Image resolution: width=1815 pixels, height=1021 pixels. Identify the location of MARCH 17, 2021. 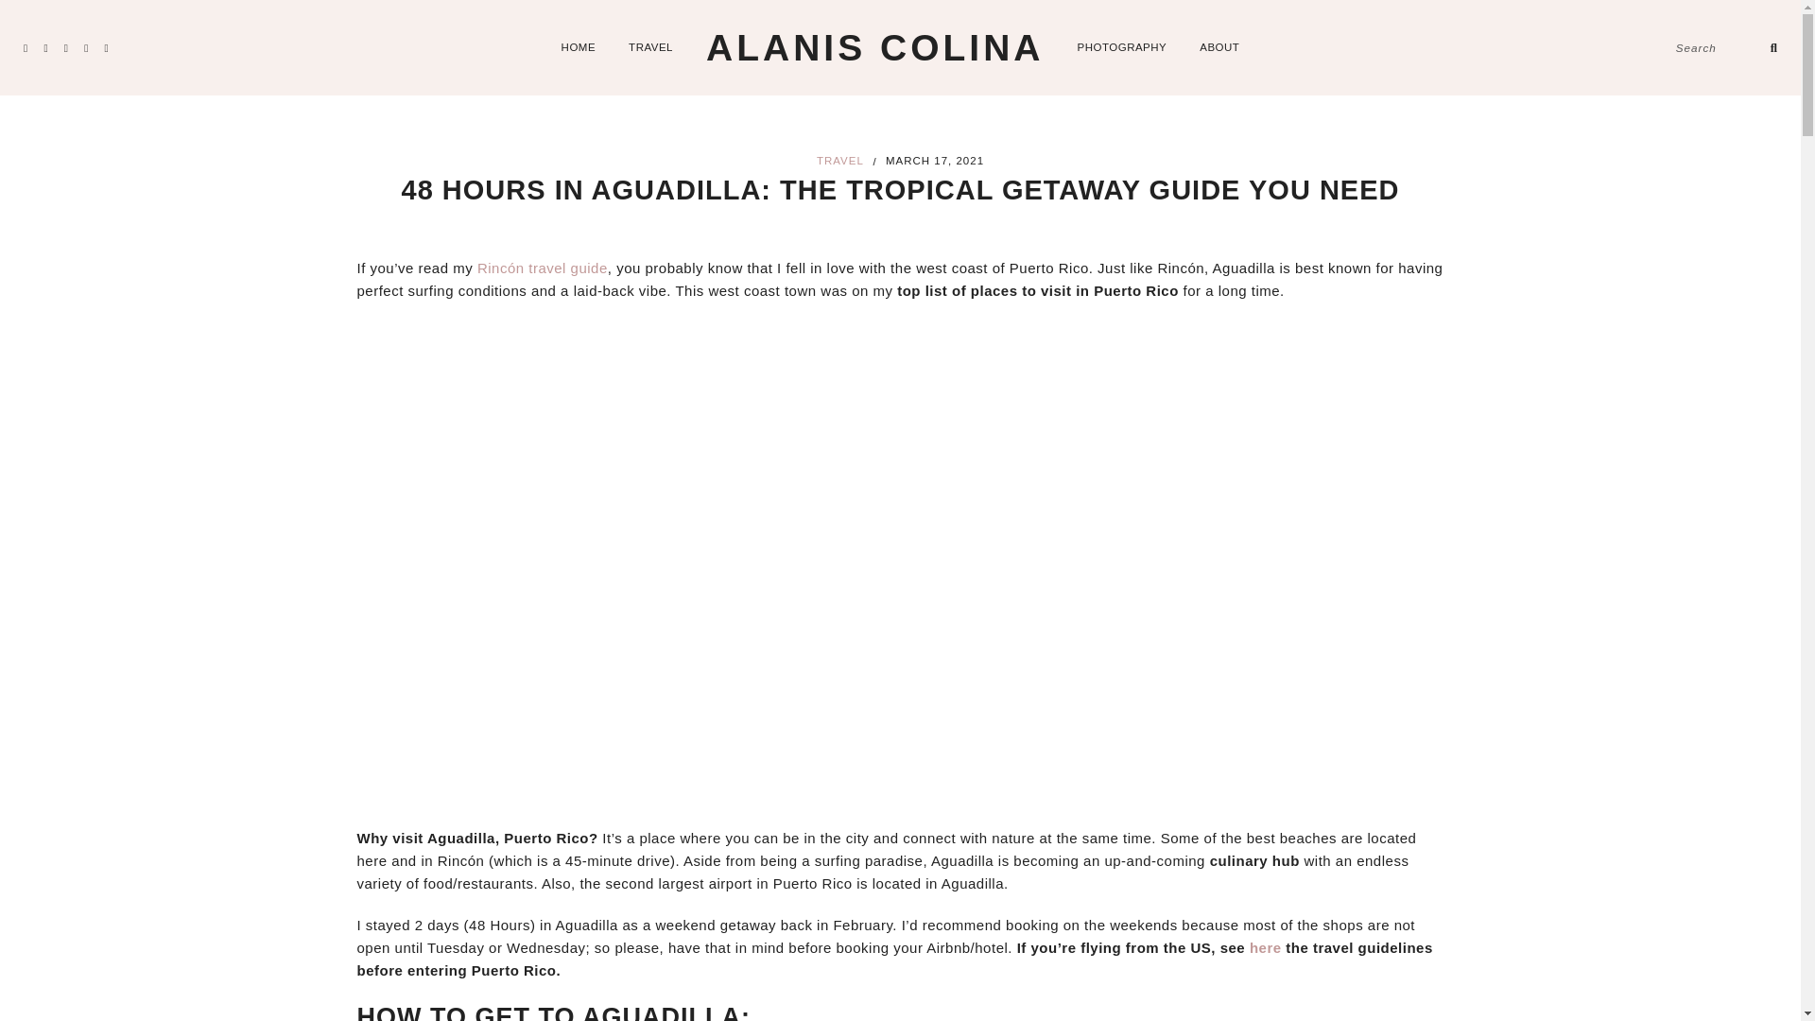
(934, 159).